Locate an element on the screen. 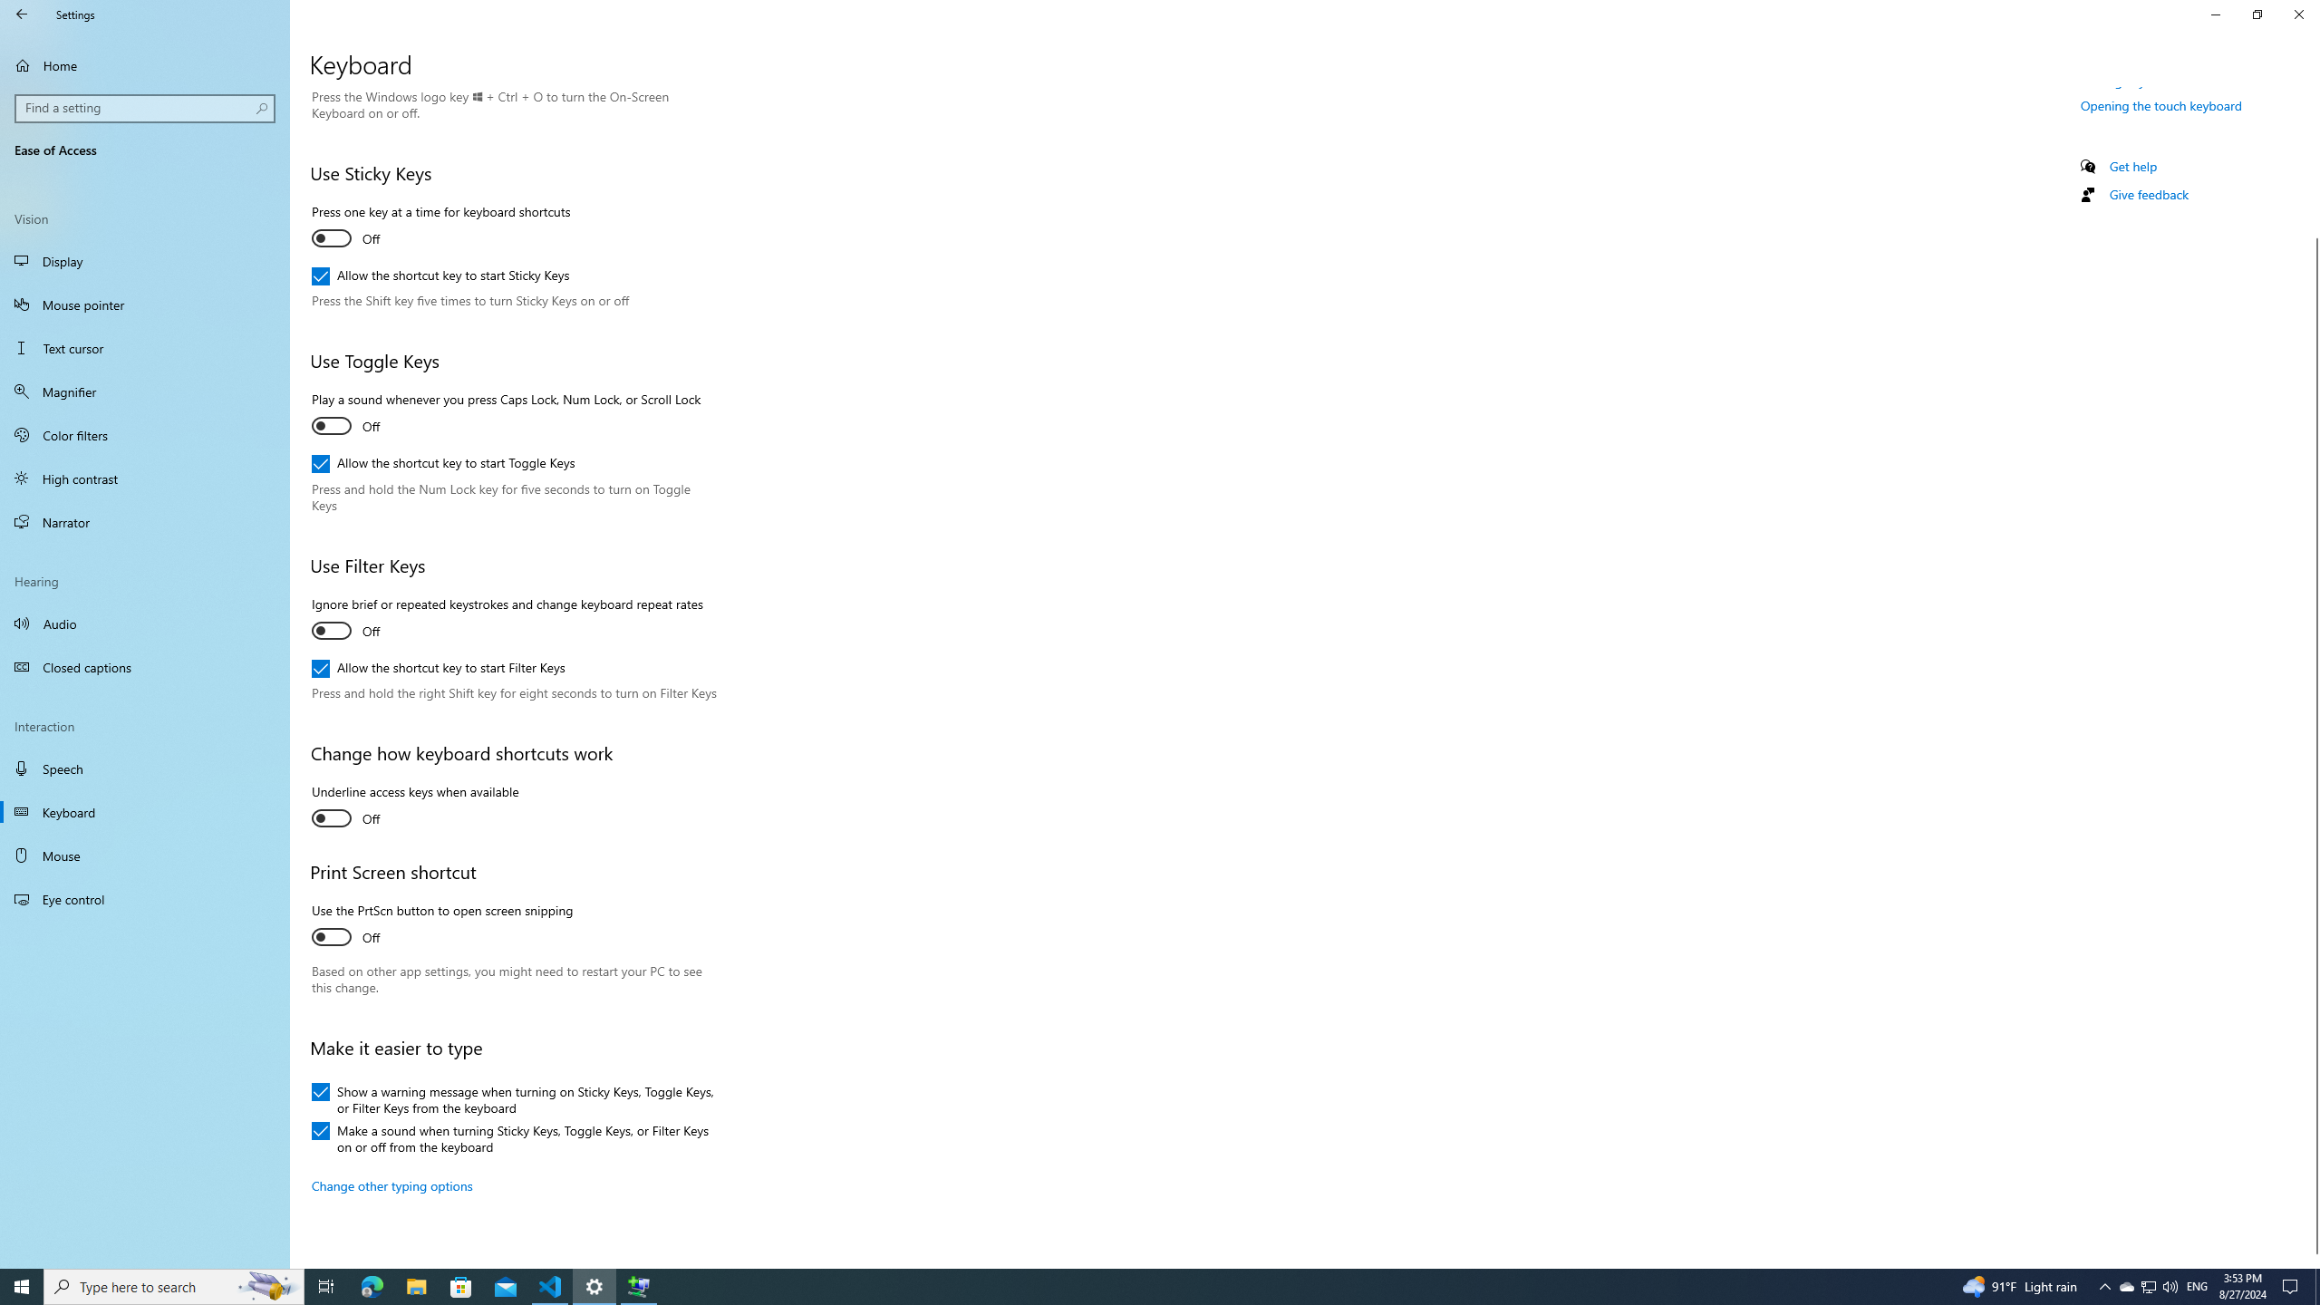 The image size is (2320, 1305). Search box, Find a setting is located at coordinates (326, 1287).